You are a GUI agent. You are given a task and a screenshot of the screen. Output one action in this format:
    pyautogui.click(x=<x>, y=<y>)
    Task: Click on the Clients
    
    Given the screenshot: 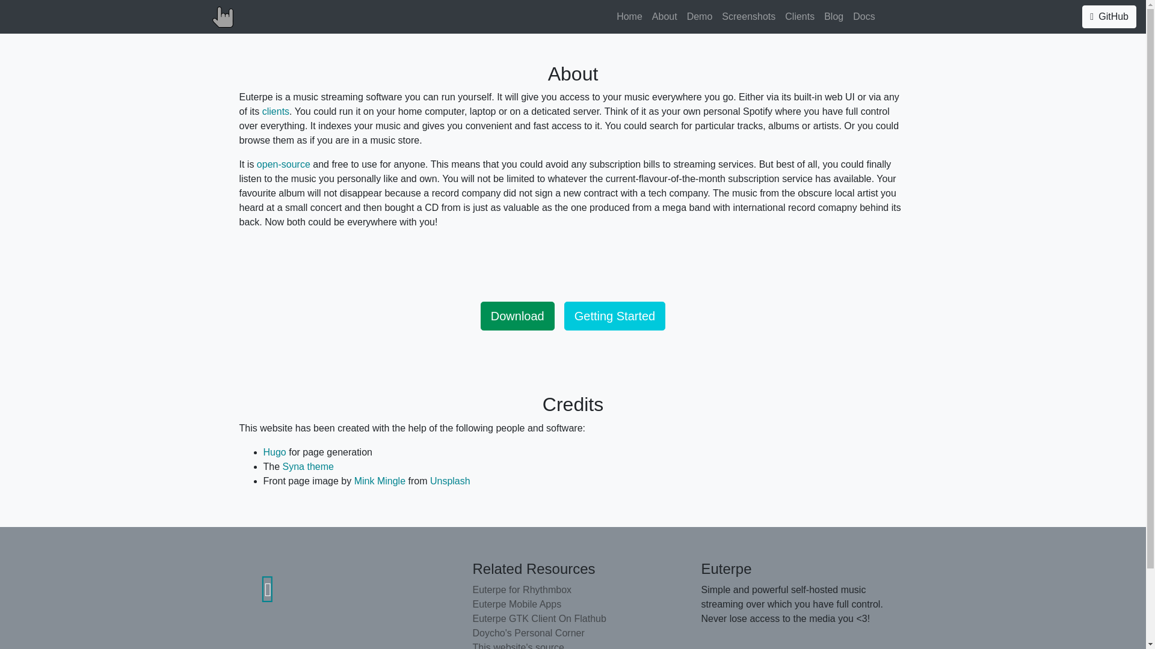 What is the action you would take?
    pyautogui.click(x=799, y=16)
    